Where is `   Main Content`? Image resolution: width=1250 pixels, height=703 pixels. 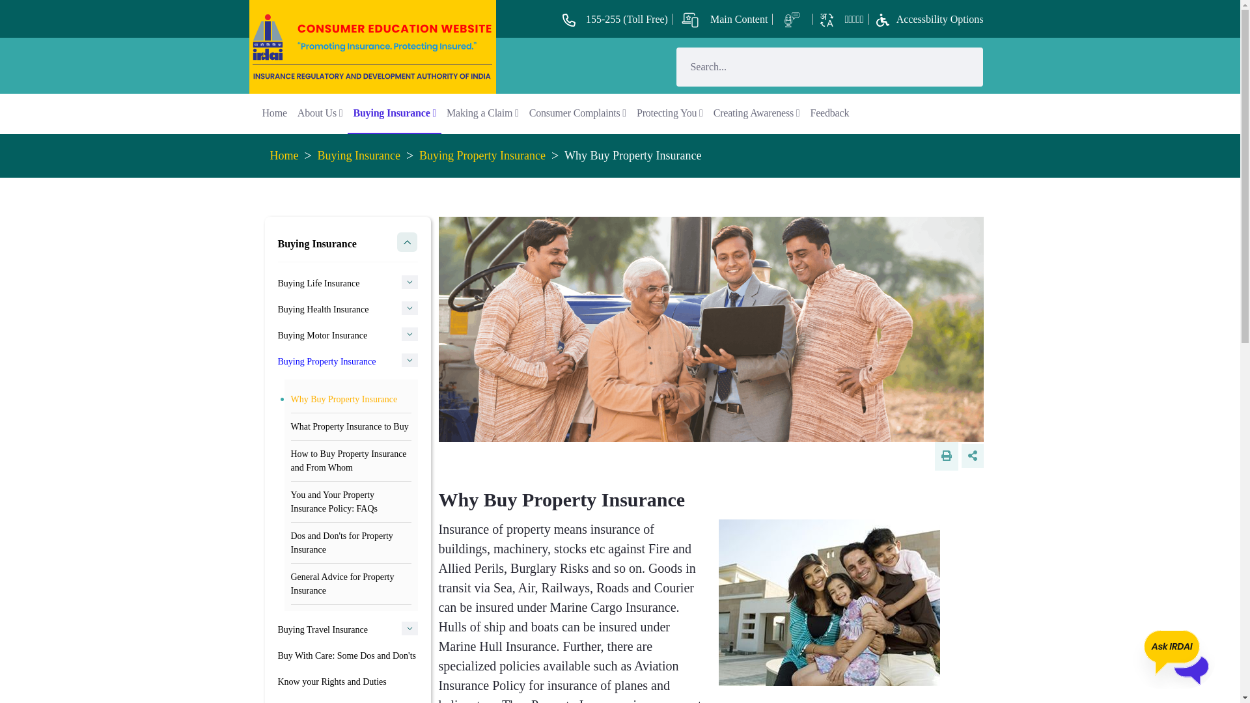
   Main Content is located at coordinates (724, 18).